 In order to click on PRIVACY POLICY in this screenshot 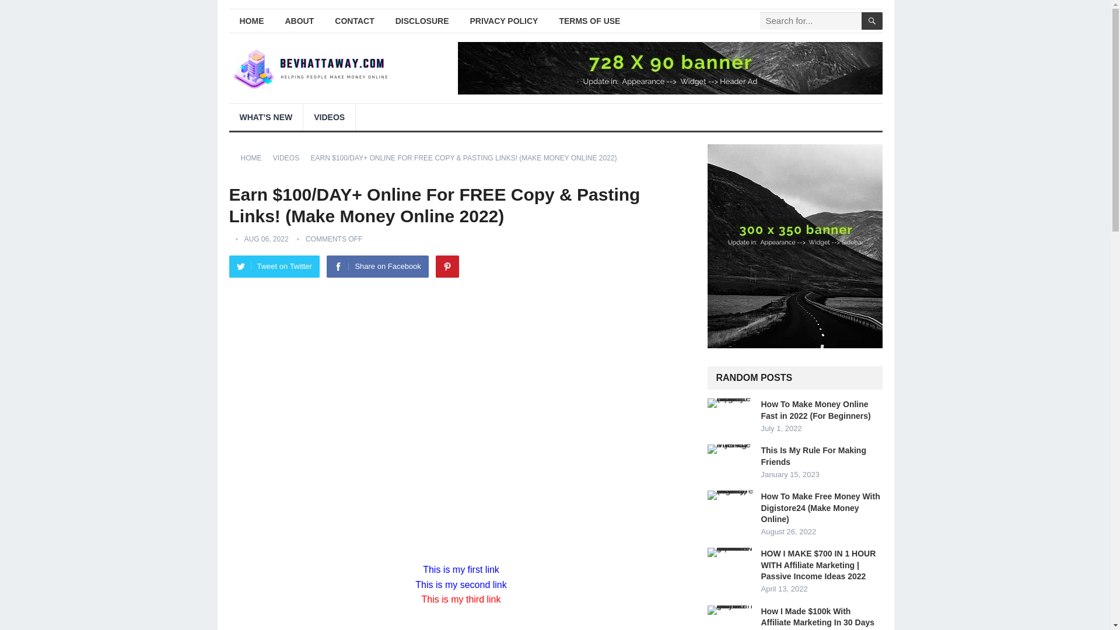, I will do `click(504, 21)`.